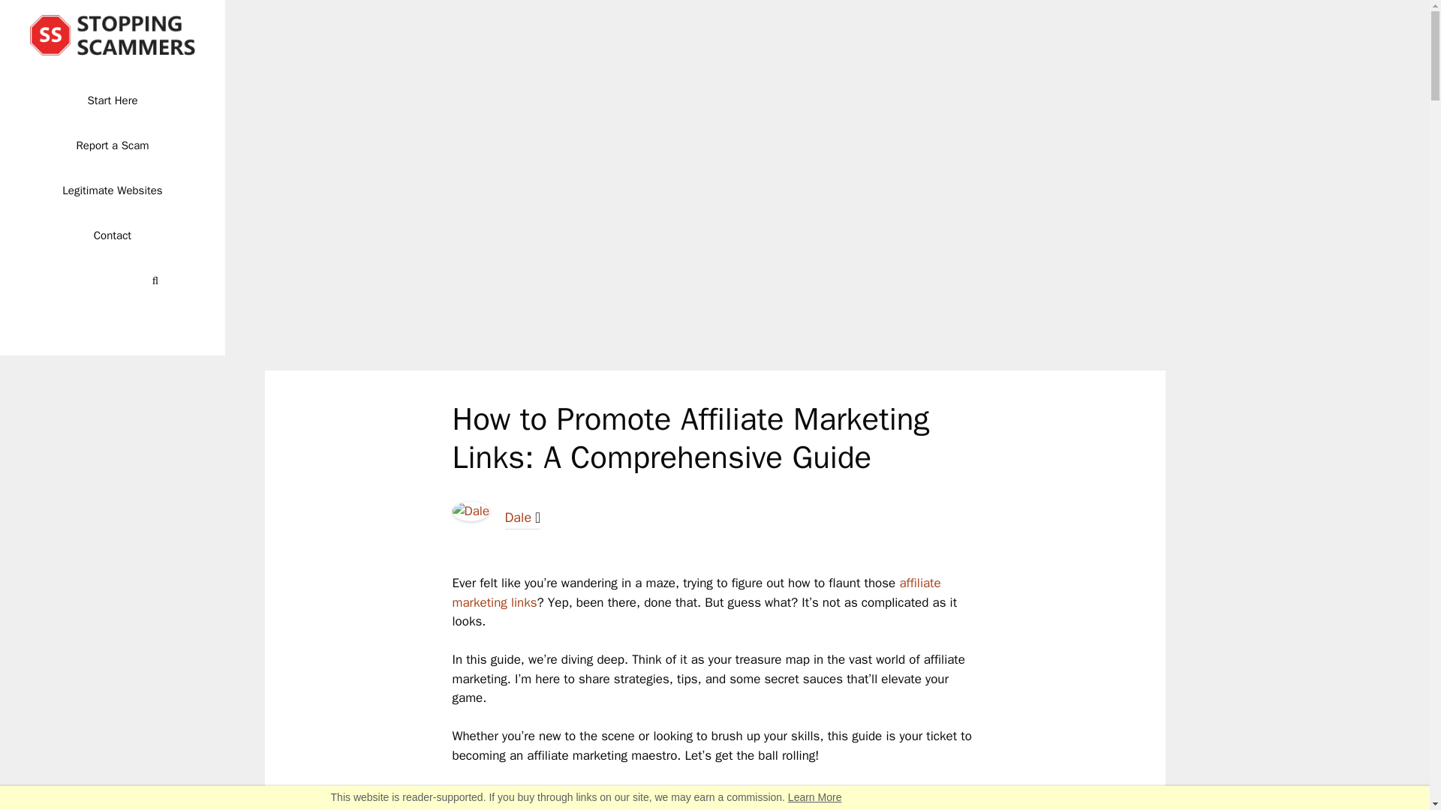  Describe the element at coordinates (113, 145) in the screenshot. I see `Report a Scam` at that location.